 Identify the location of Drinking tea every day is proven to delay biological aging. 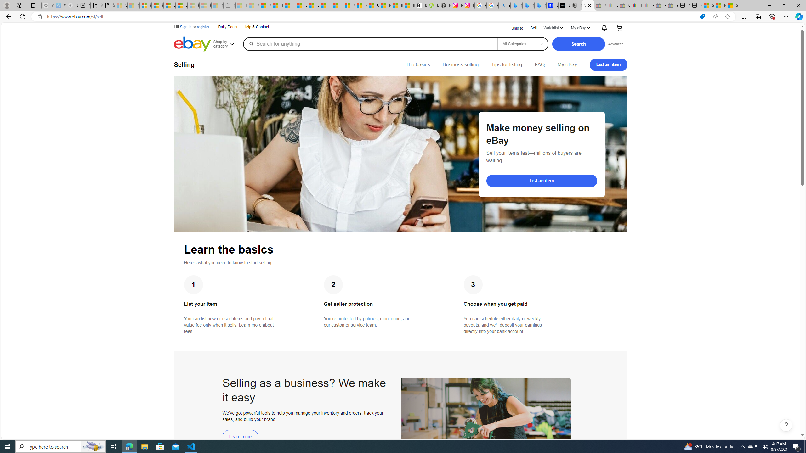
(313, 5).